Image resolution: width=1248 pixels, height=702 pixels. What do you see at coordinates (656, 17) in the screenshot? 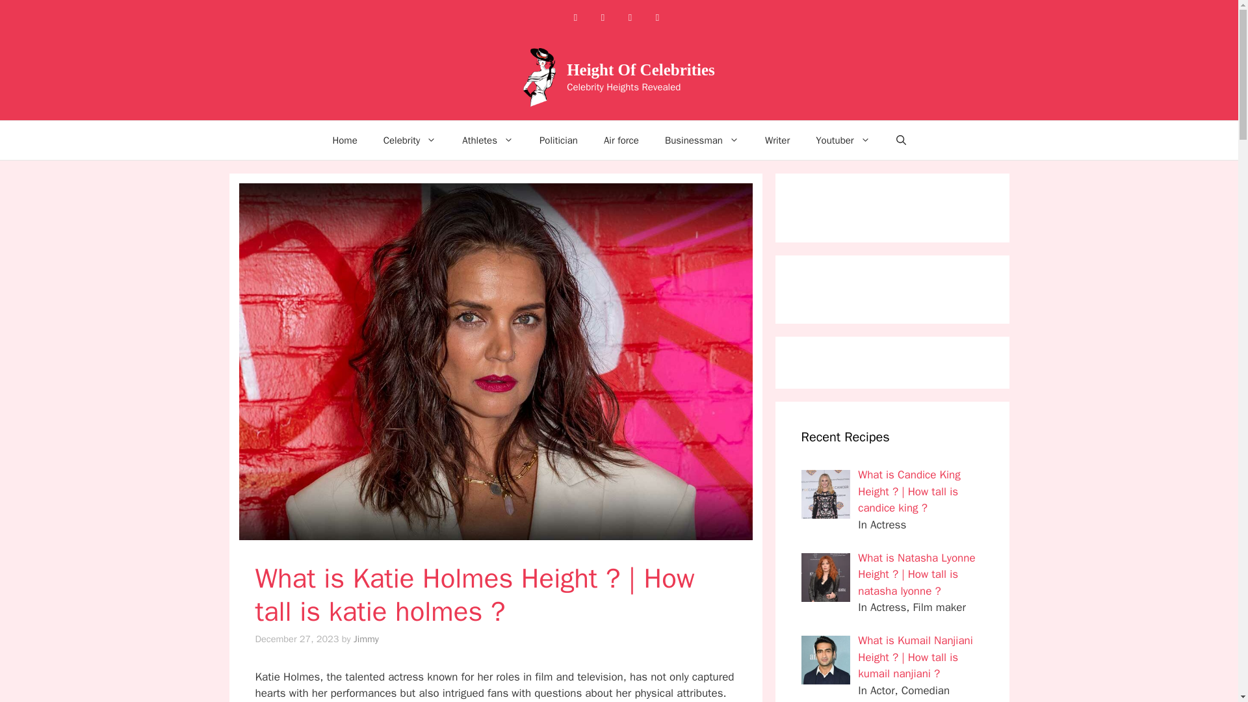
I see `Twitter` at bounding box center [656, 17].